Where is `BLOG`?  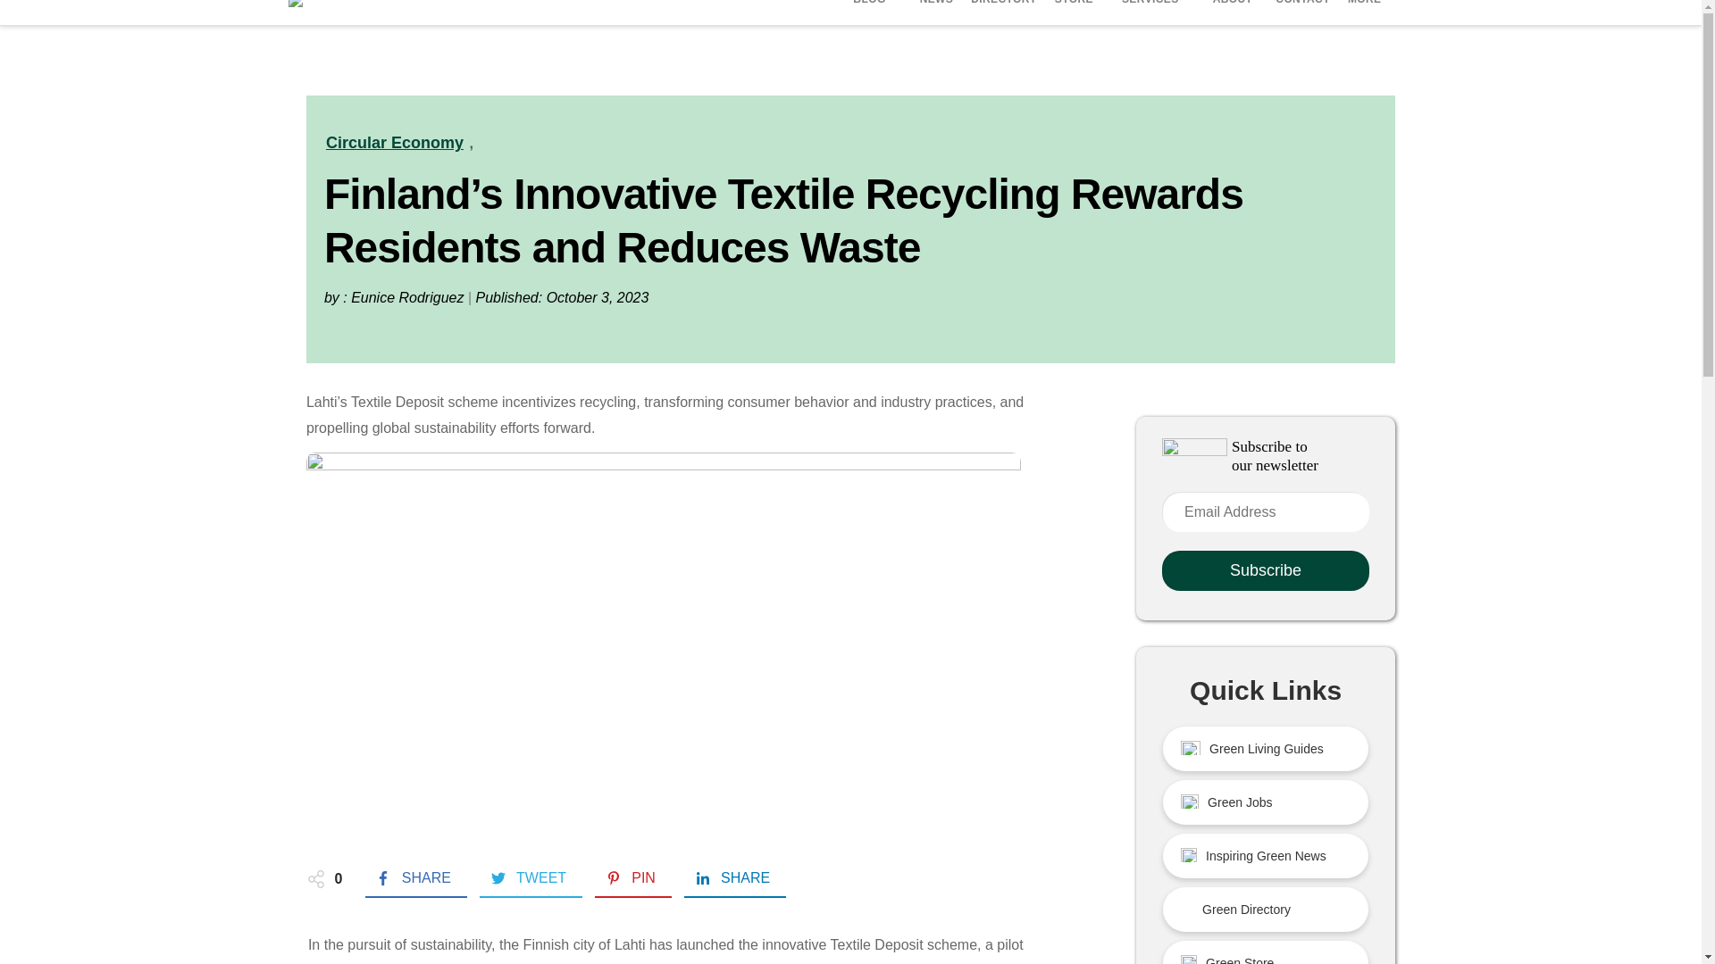 BLOG is located at coordinates (872, 4).